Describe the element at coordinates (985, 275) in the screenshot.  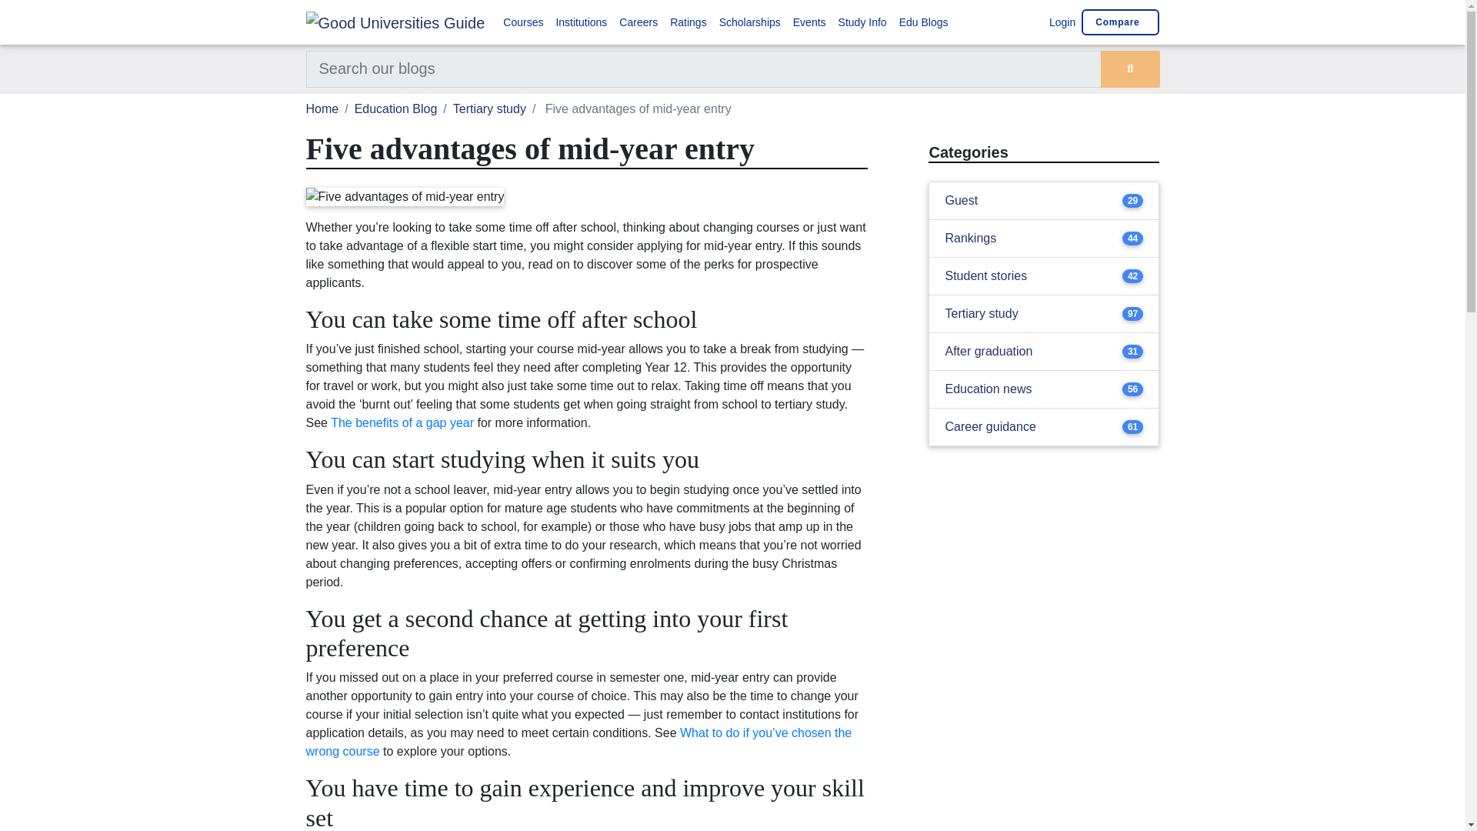
I see `Student stories` at that location.